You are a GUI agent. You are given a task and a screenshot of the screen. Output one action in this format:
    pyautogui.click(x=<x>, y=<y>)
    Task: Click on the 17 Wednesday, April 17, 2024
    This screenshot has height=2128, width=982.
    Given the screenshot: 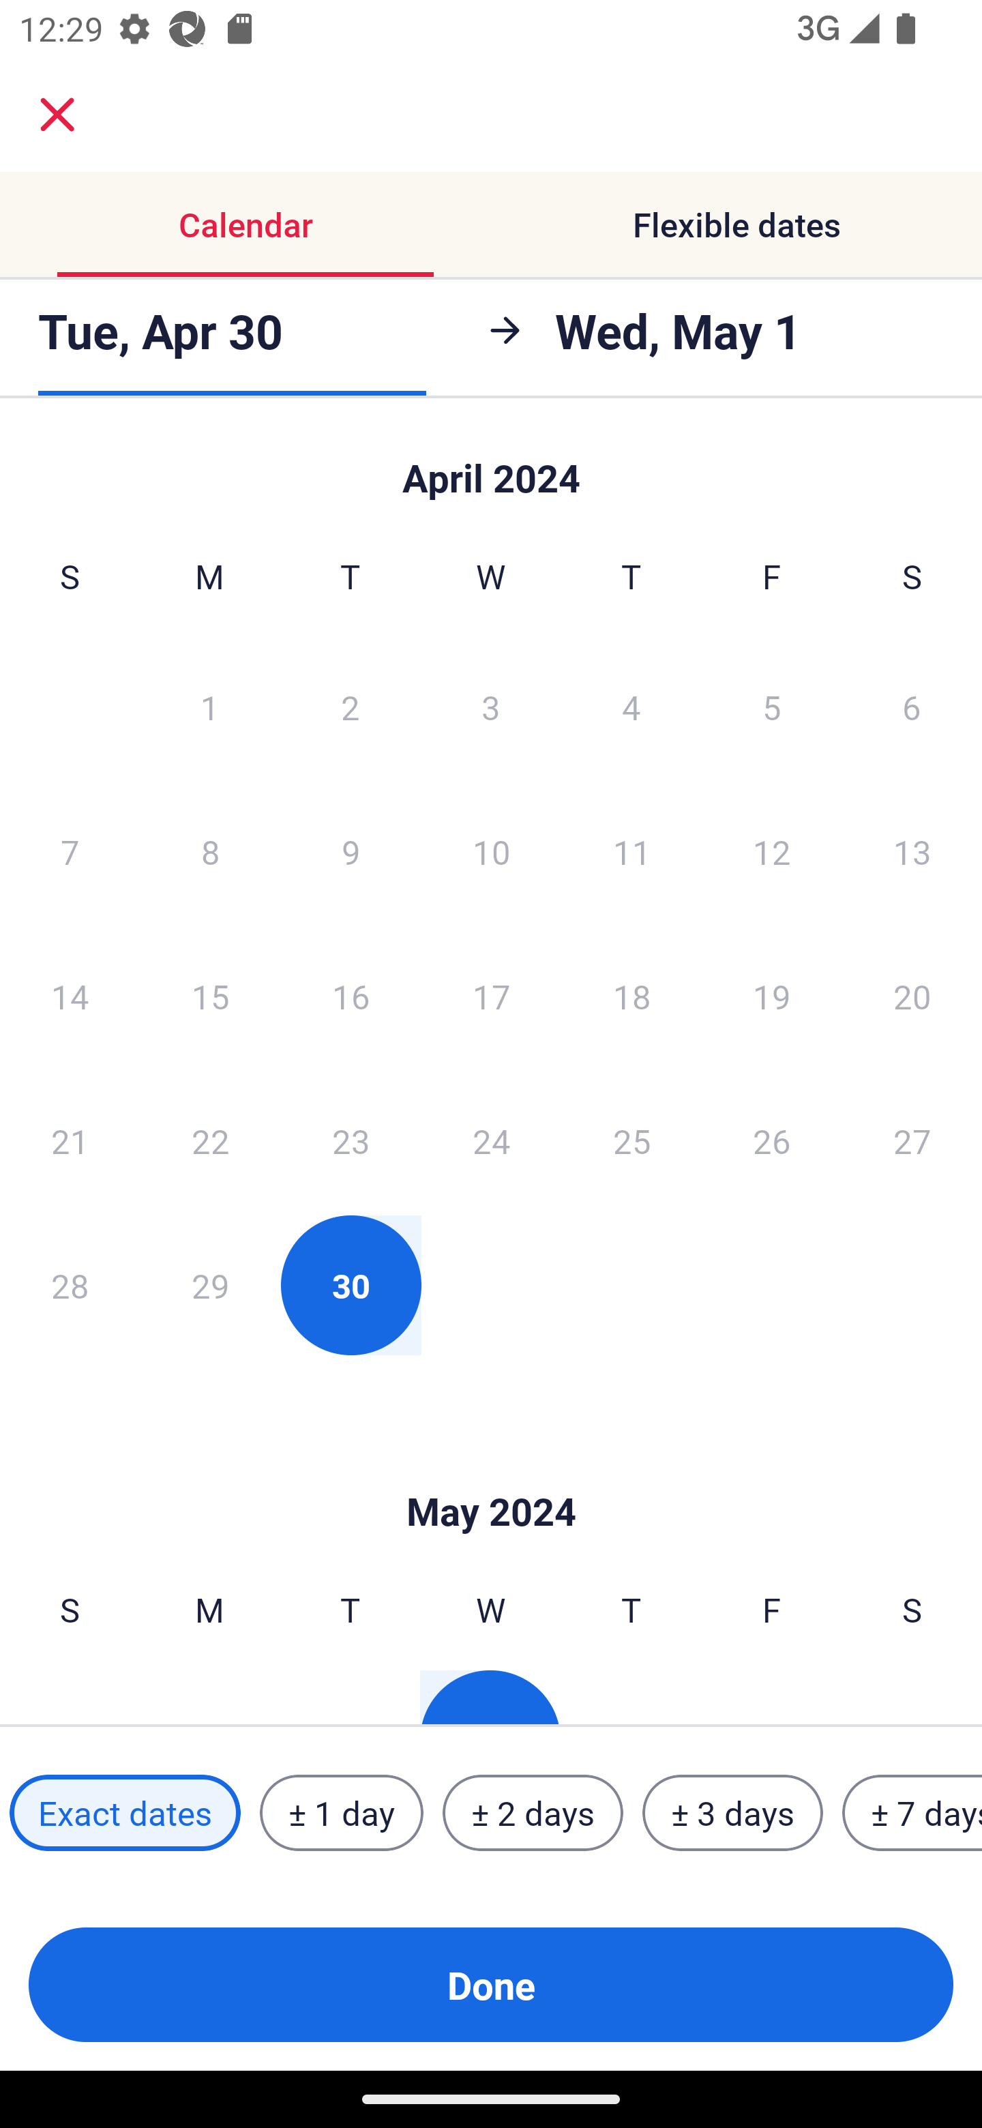 What is the action you would take?
    pyautogui.click(x=491, y=996)
    